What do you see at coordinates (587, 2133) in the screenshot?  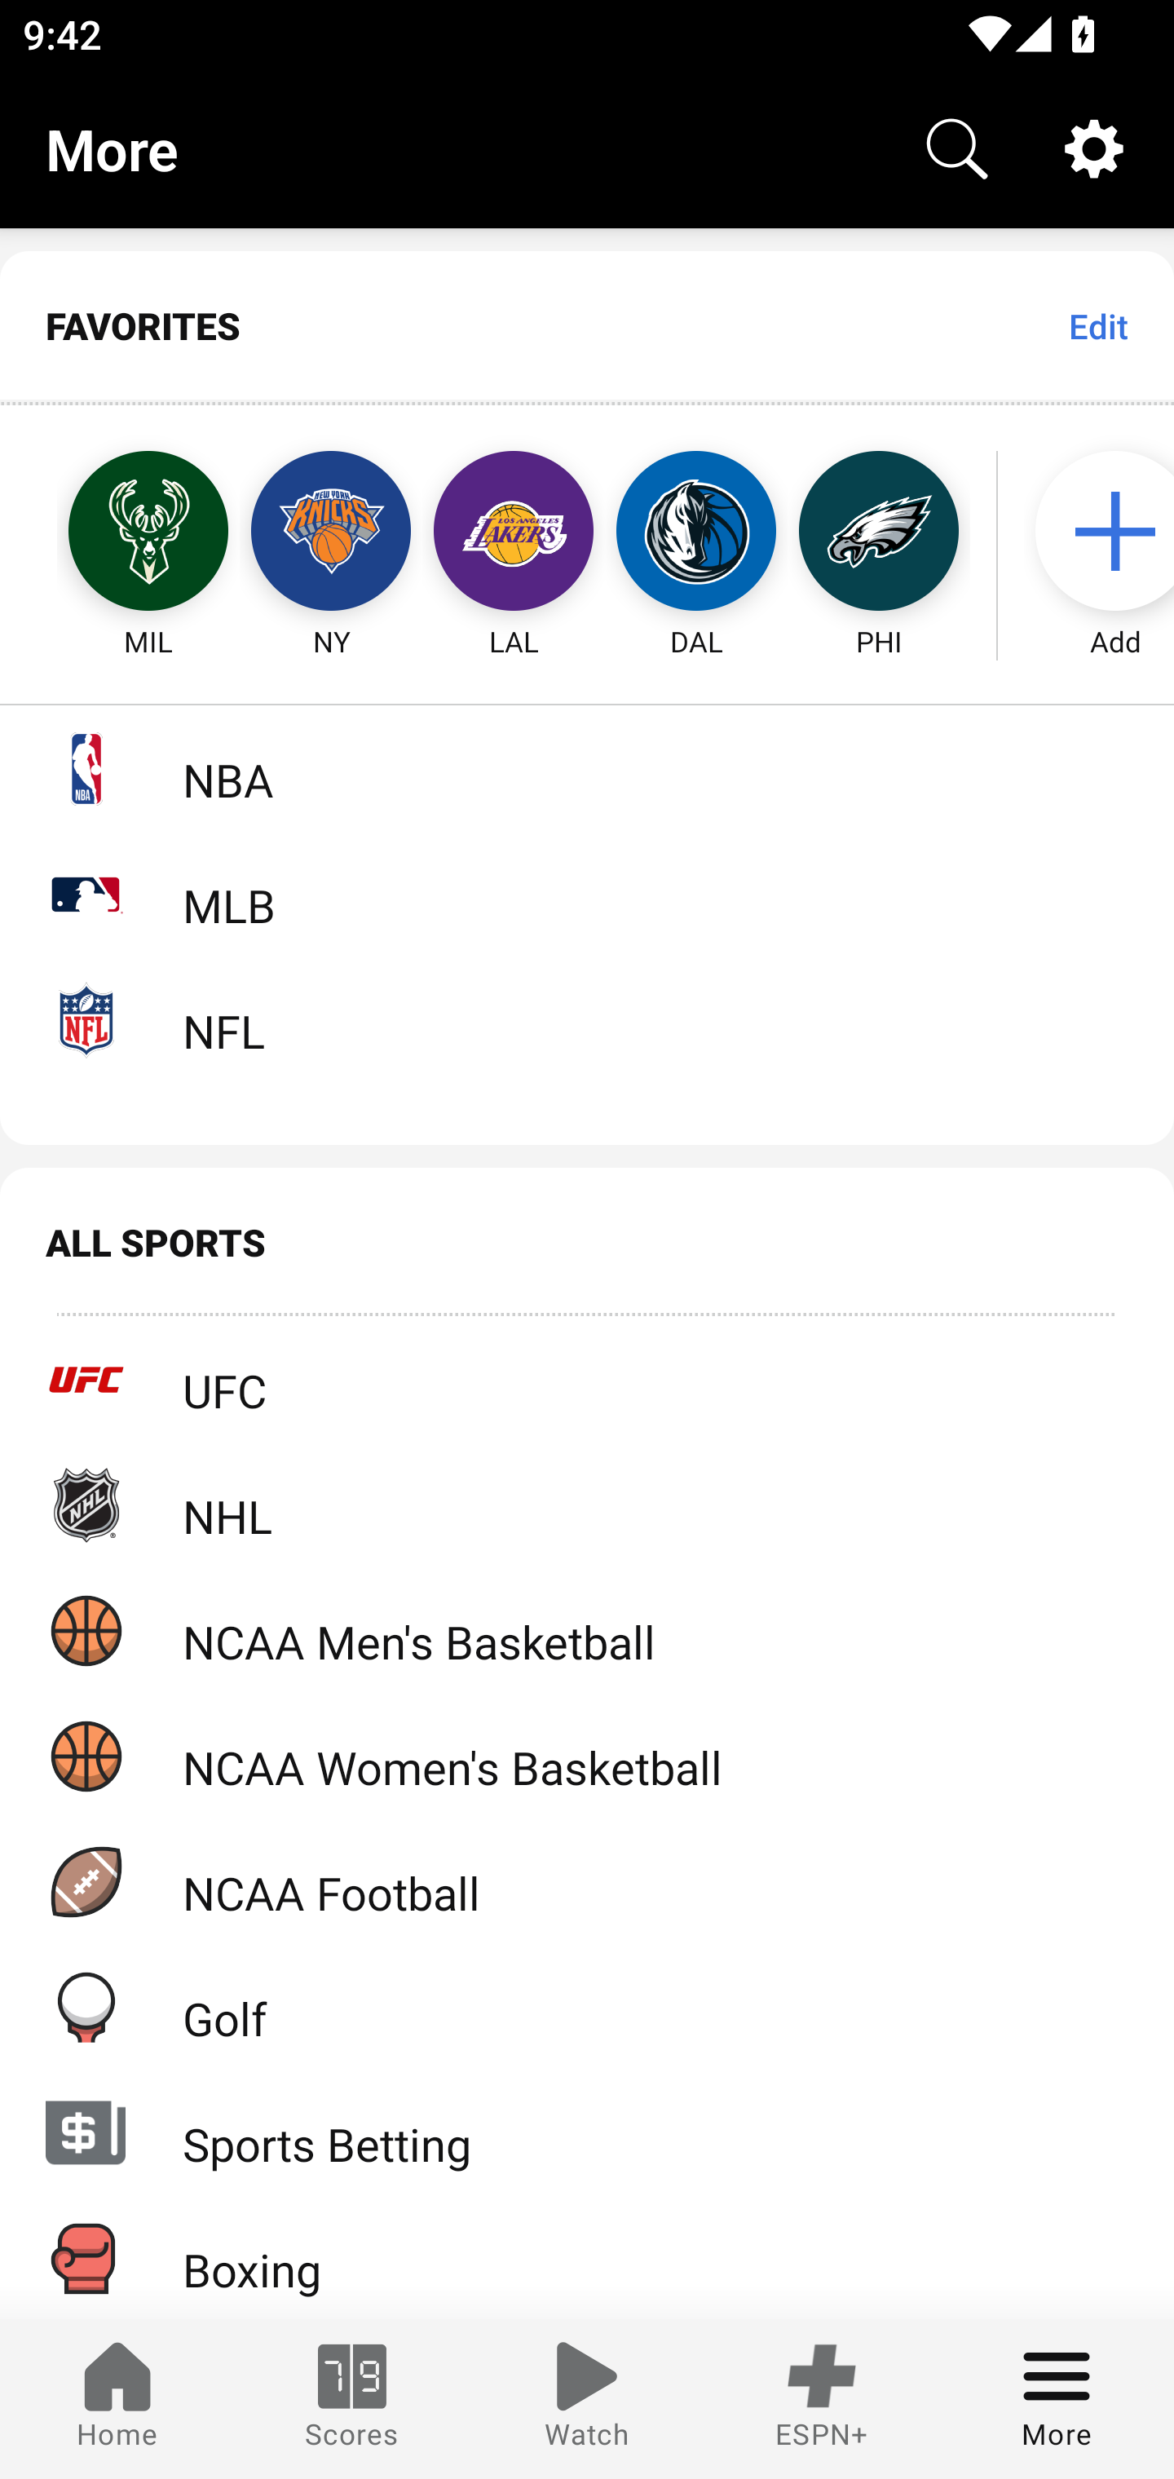 I see `Sports Betting` at bounding box center [587, 2133].